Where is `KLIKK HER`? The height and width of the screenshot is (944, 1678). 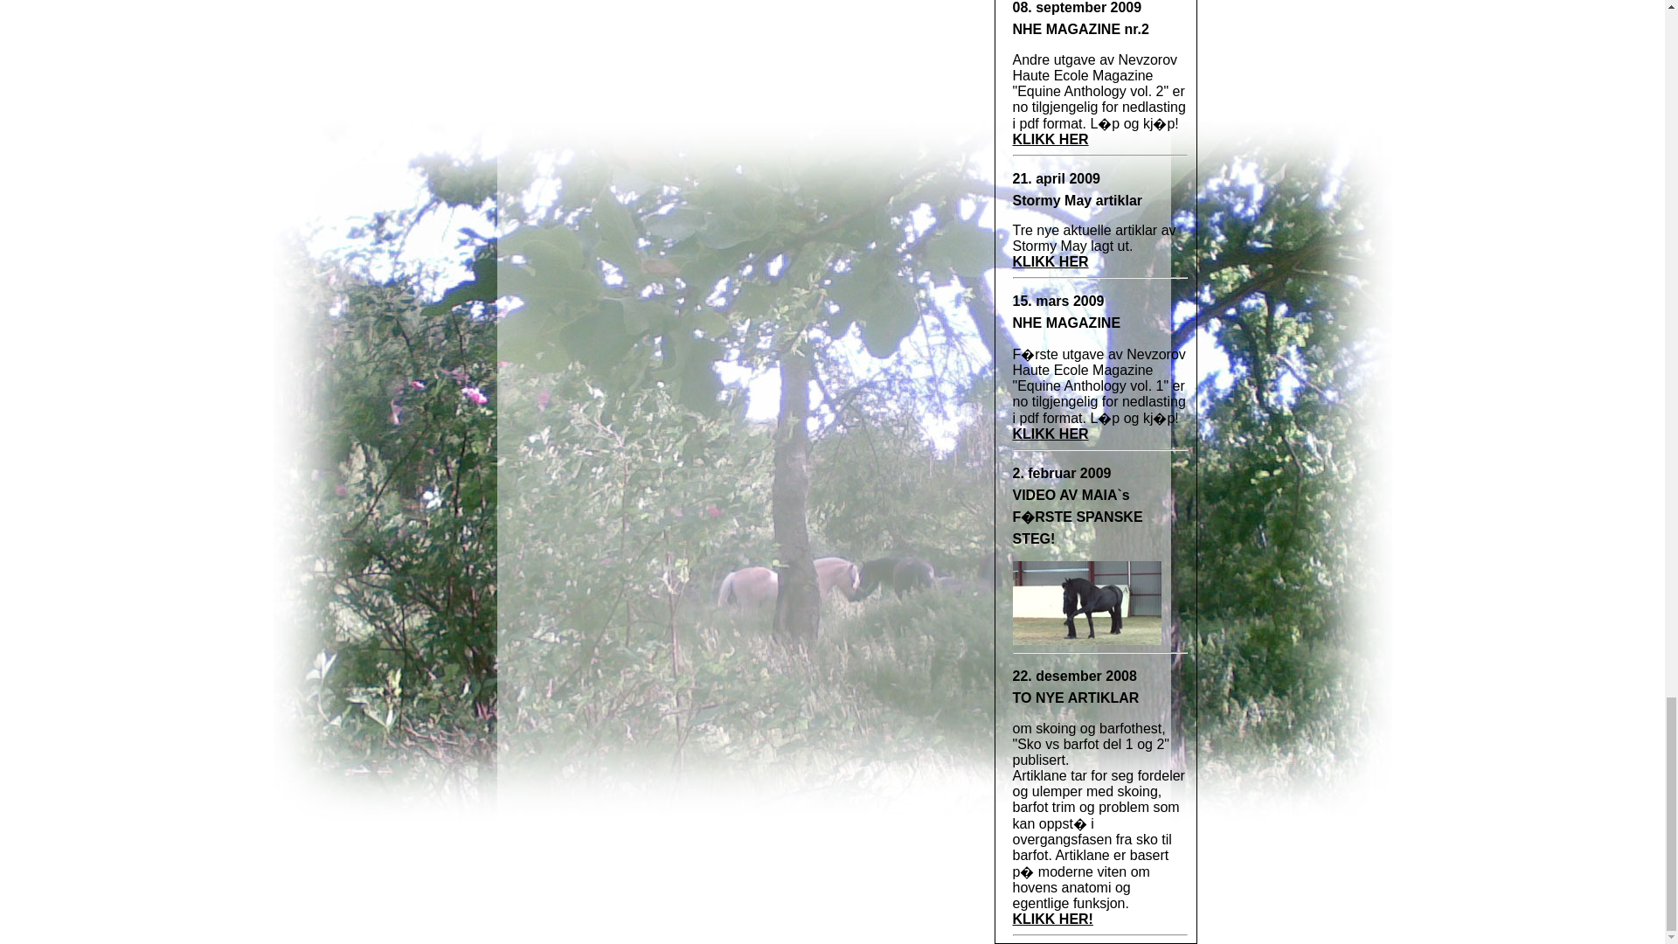
KLIKK HER is located at coordinates (1049, 260).